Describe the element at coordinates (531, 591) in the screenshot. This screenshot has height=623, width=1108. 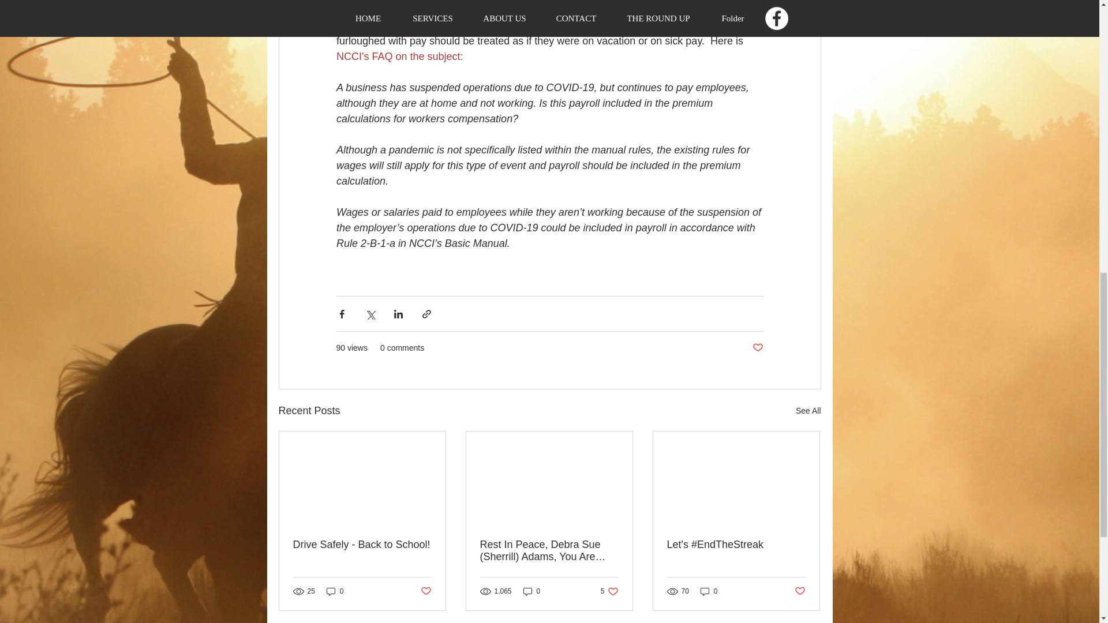
I see `0` at that location.